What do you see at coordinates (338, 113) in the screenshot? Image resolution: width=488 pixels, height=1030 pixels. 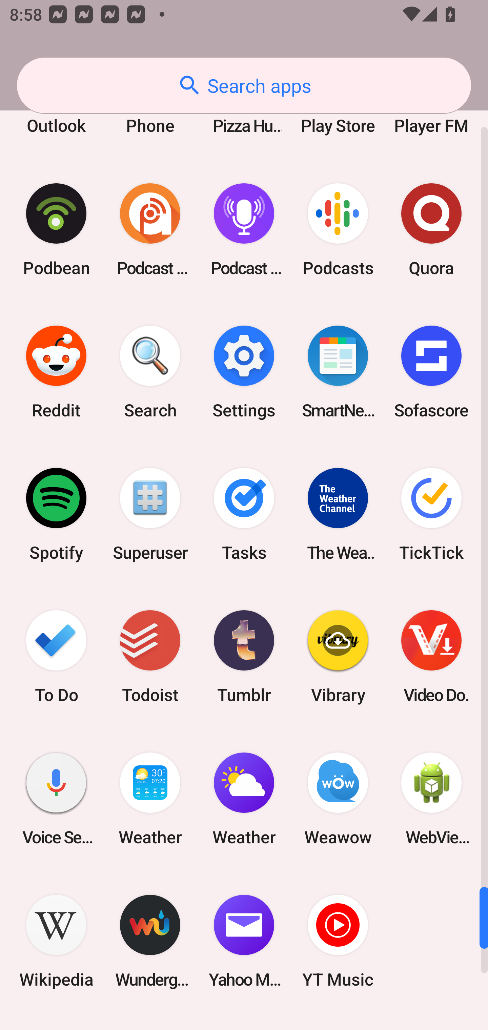 I see `Play Store` at bounding box center [338, 113].